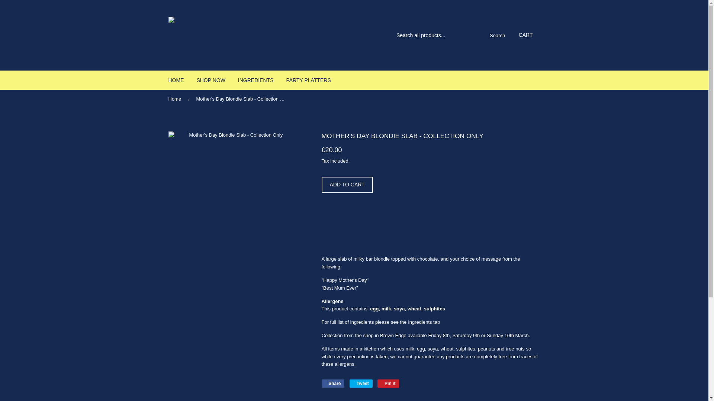  I want to click on INGREDIENTS, so click(176, 99).